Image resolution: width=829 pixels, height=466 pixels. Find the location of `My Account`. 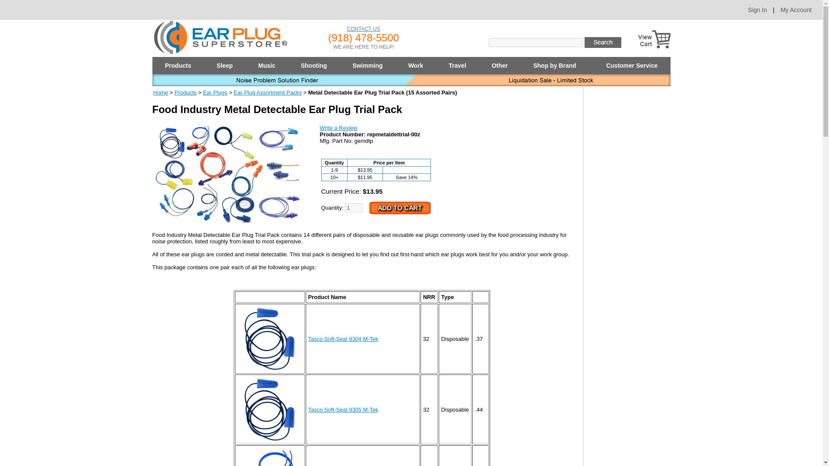

My Account is located at coordinates (796, 10).